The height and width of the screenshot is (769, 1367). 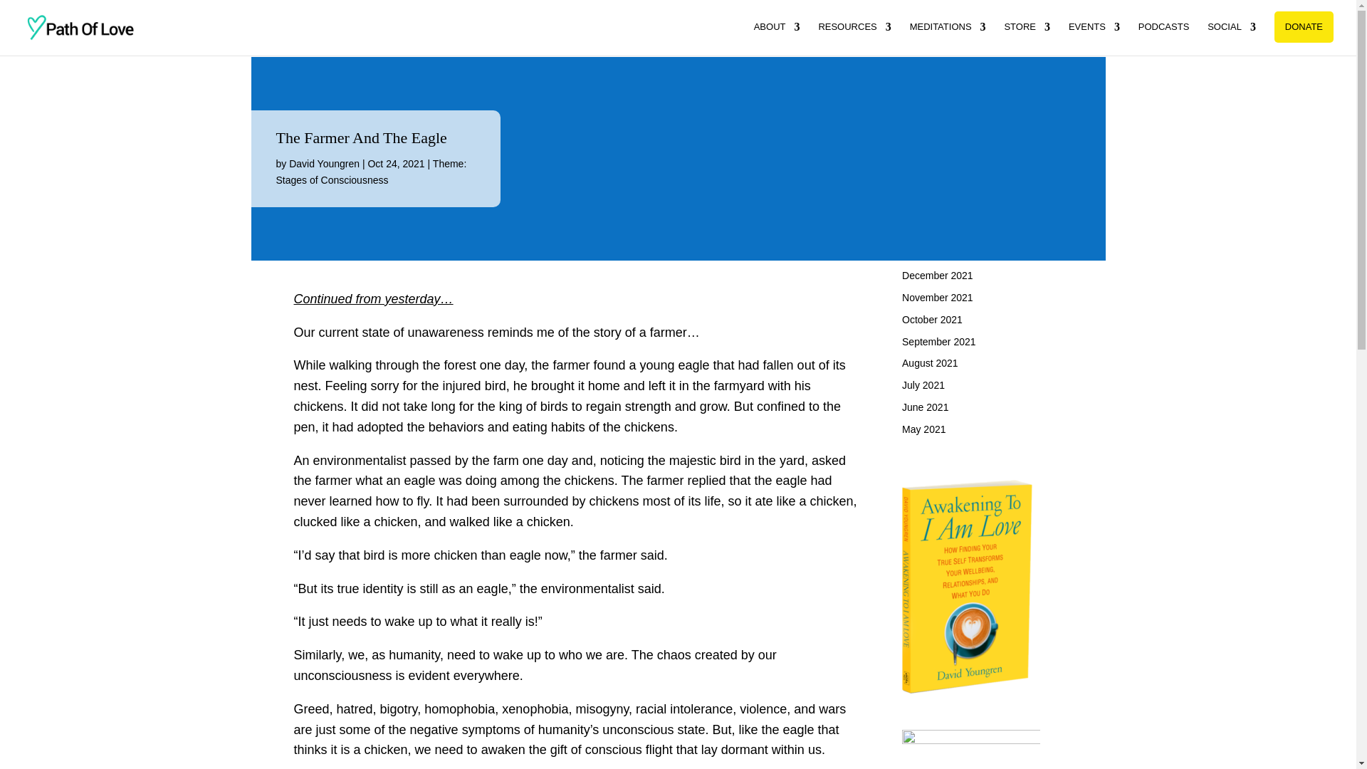 What do you see at coordinates (854, 38) in the screenshot?
I see `RESOURCES` at bounding box center [854, 38].